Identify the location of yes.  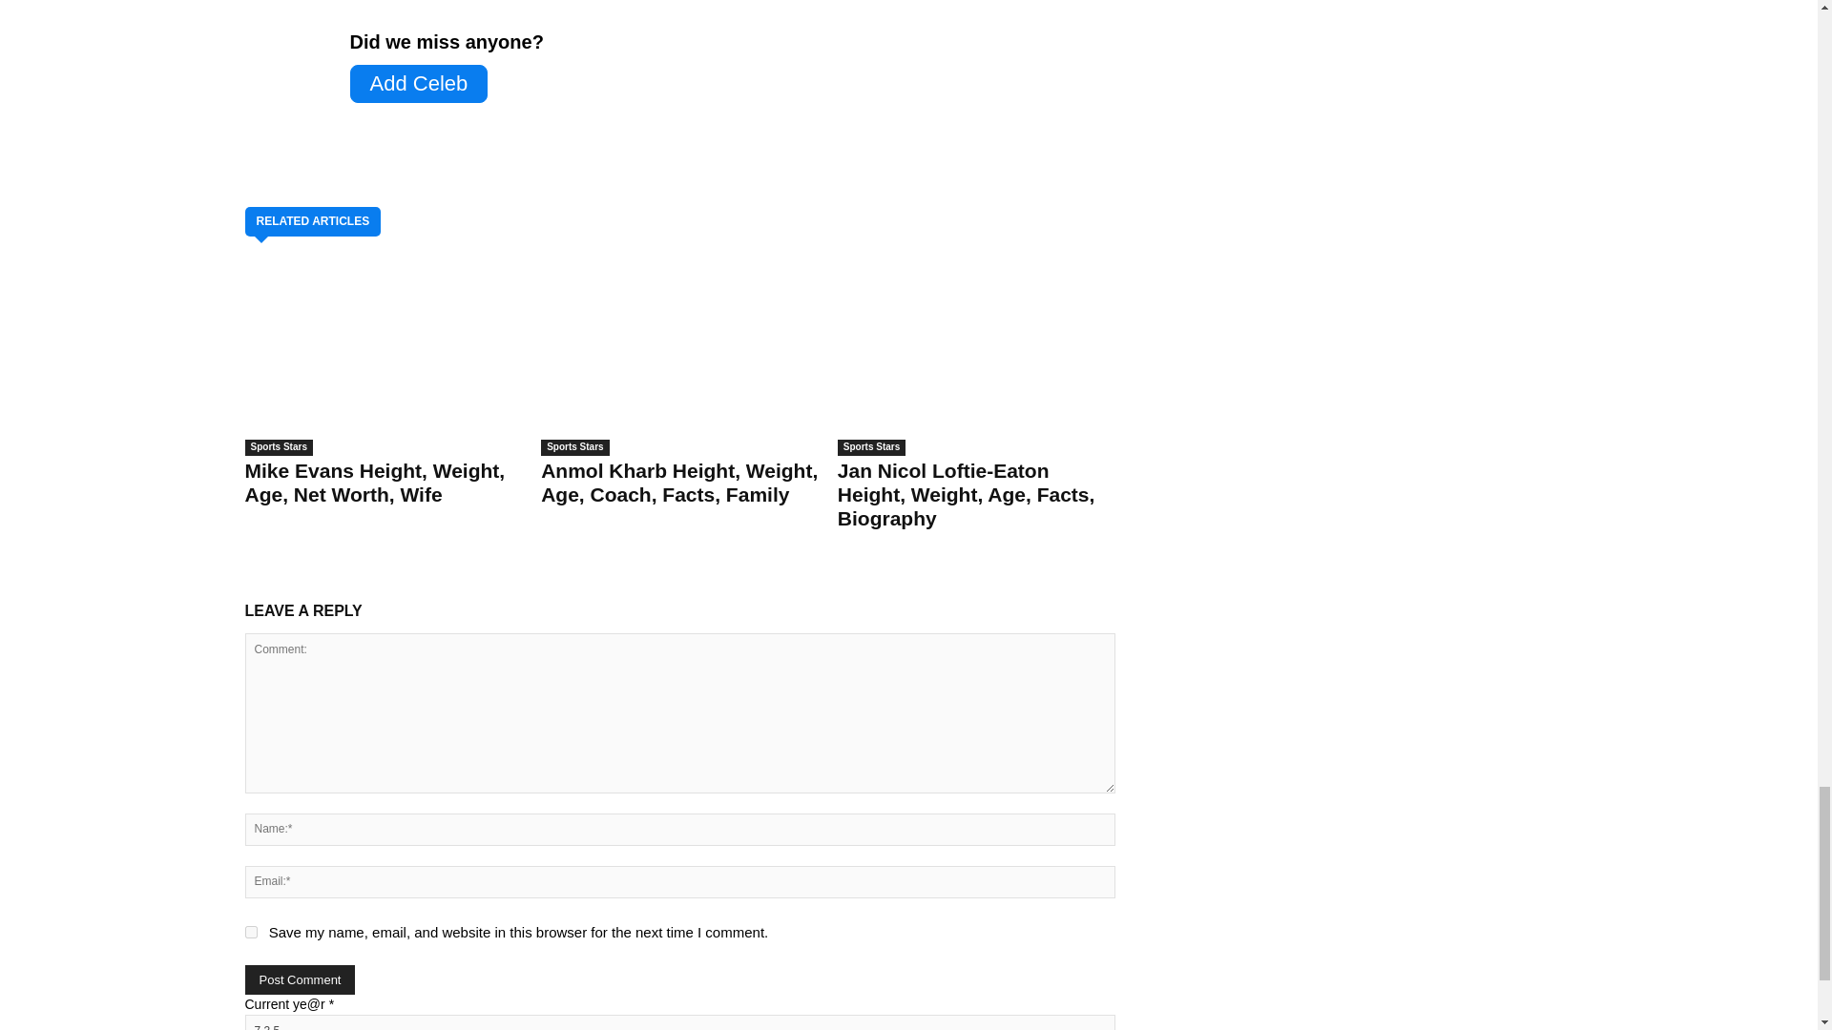
(250, 931).